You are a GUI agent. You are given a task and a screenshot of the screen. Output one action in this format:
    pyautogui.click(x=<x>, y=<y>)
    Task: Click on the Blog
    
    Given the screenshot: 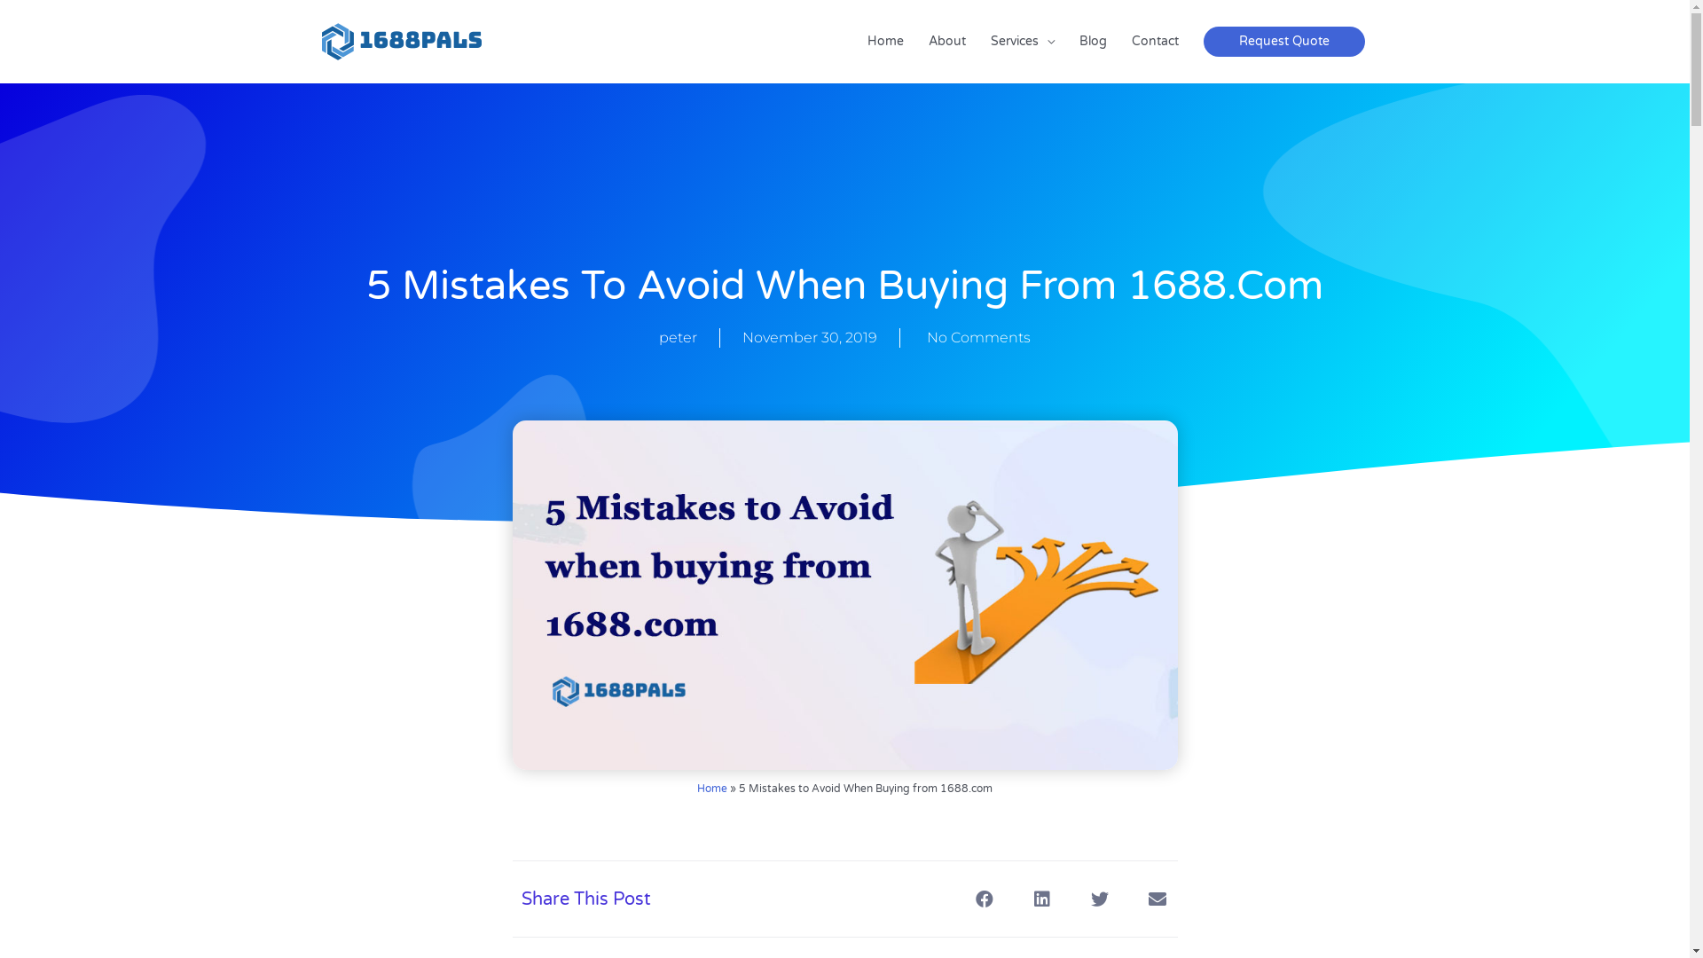 What is the action you would take?
    pyautogui.click(x=1093, y=42)
    